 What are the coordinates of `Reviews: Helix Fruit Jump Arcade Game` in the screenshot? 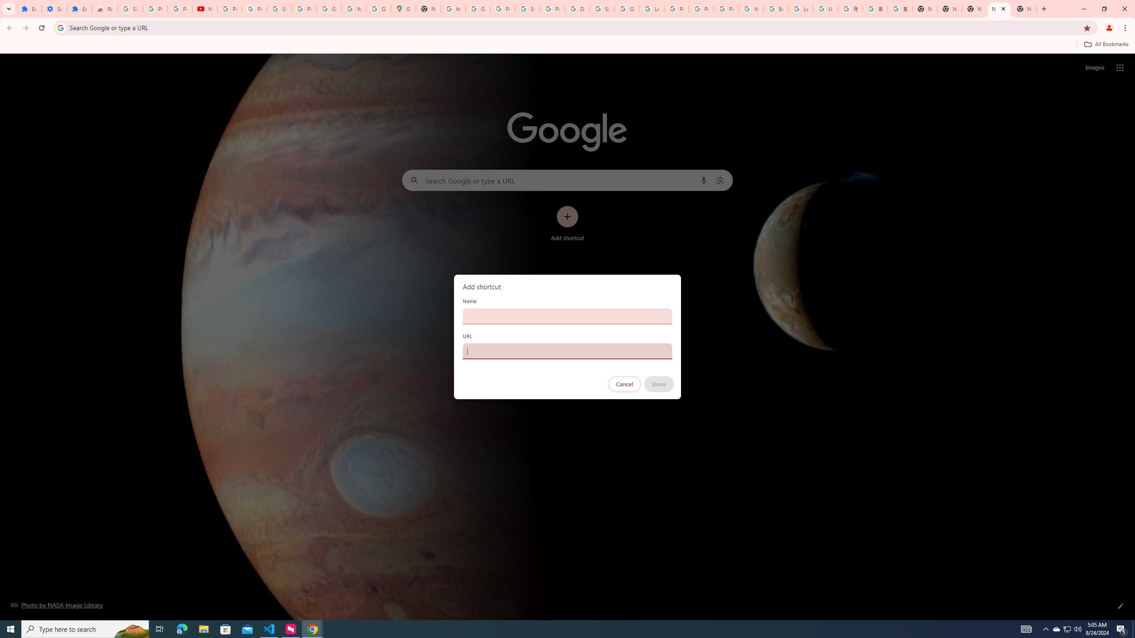 It's located at (105, 9).